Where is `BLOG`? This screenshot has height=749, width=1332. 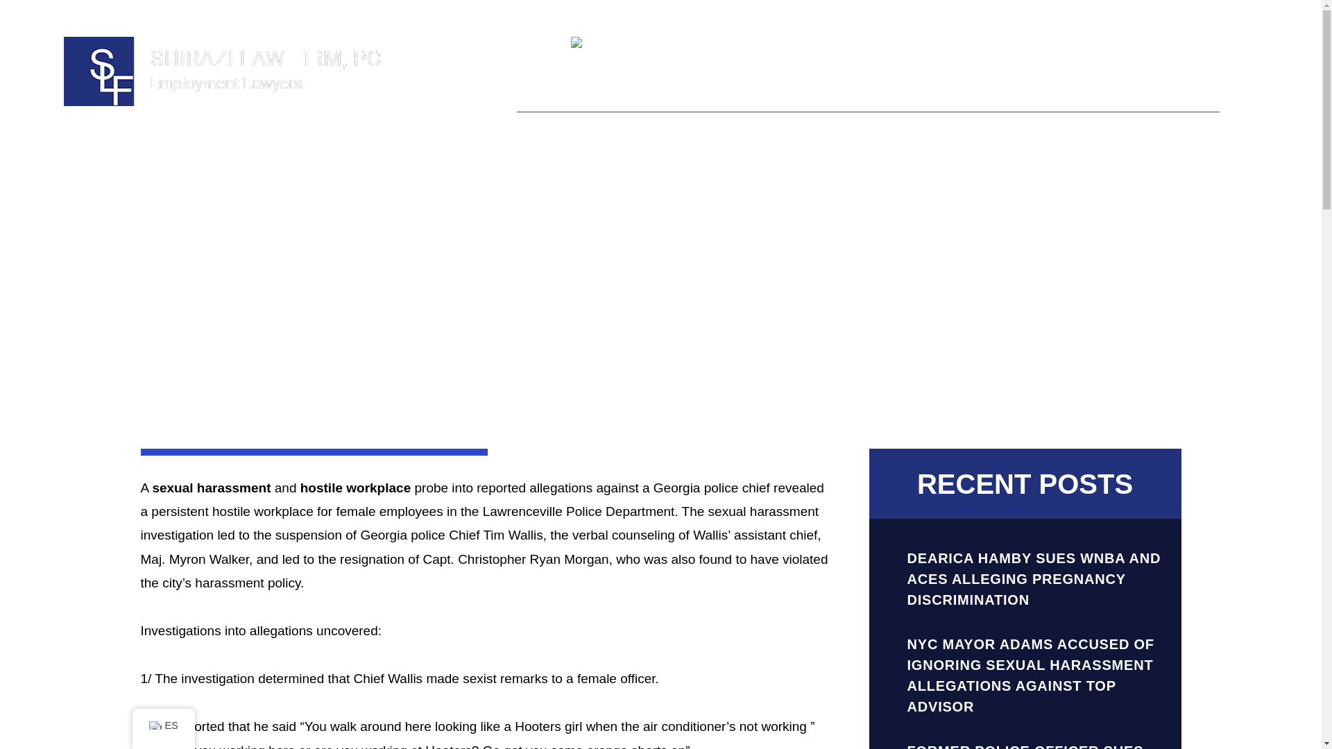
BLOG is located at coordinates (869, 96).